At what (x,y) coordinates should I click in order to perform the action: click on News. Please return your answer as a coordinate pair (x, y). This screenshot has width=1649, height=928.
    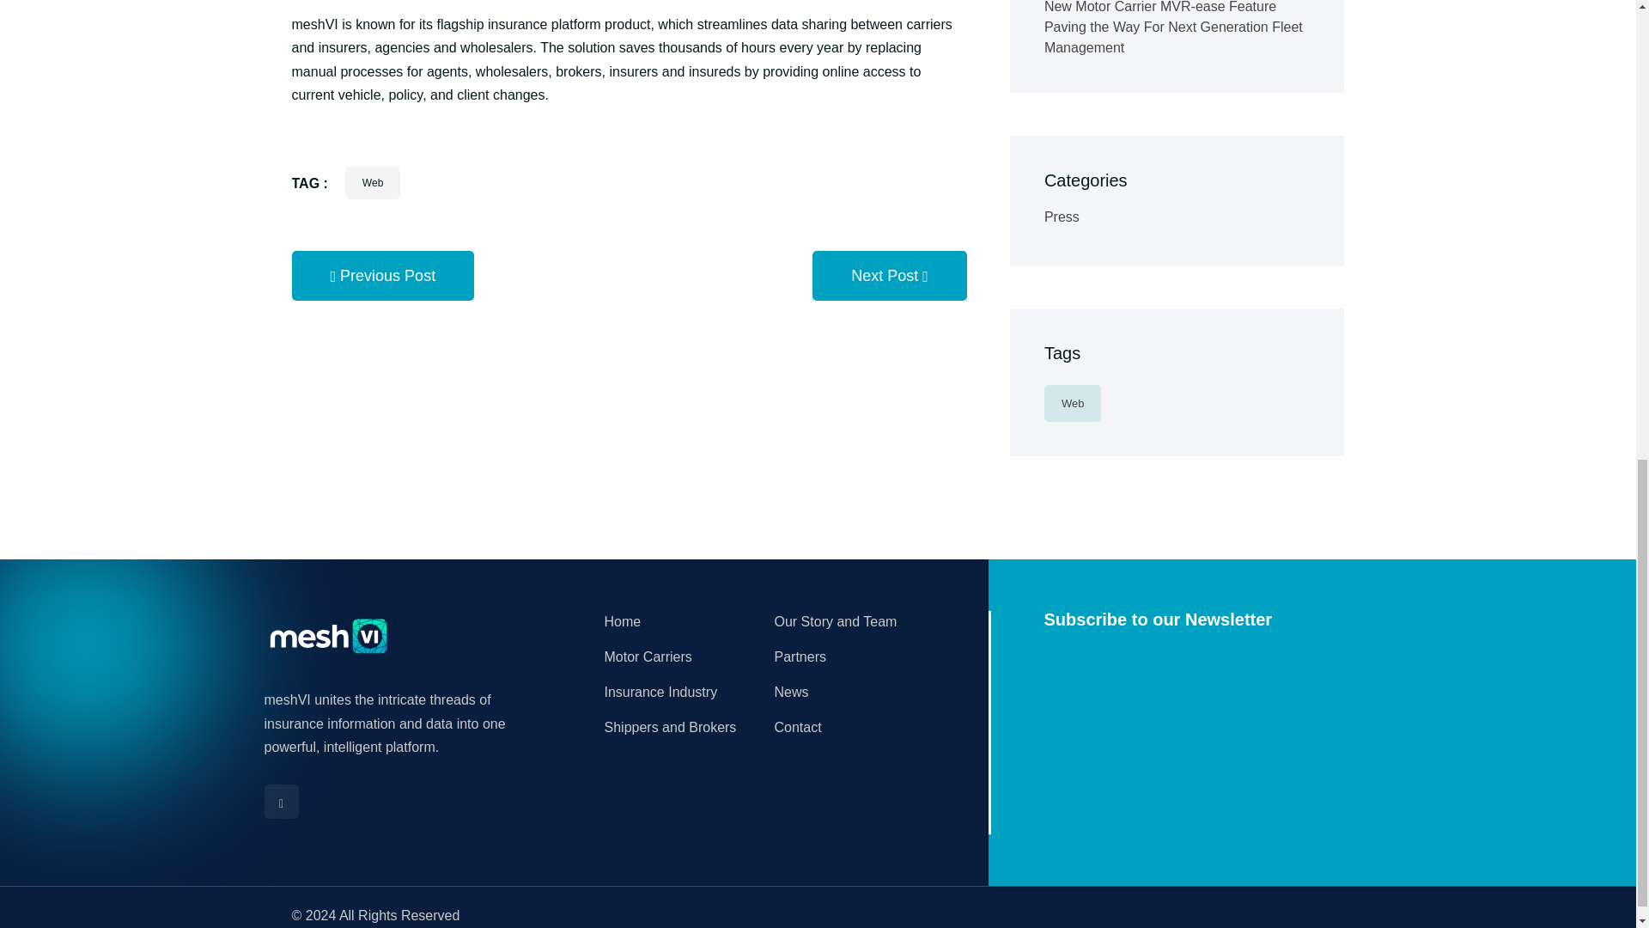
    Looking at the image, I should click on (792, 693).